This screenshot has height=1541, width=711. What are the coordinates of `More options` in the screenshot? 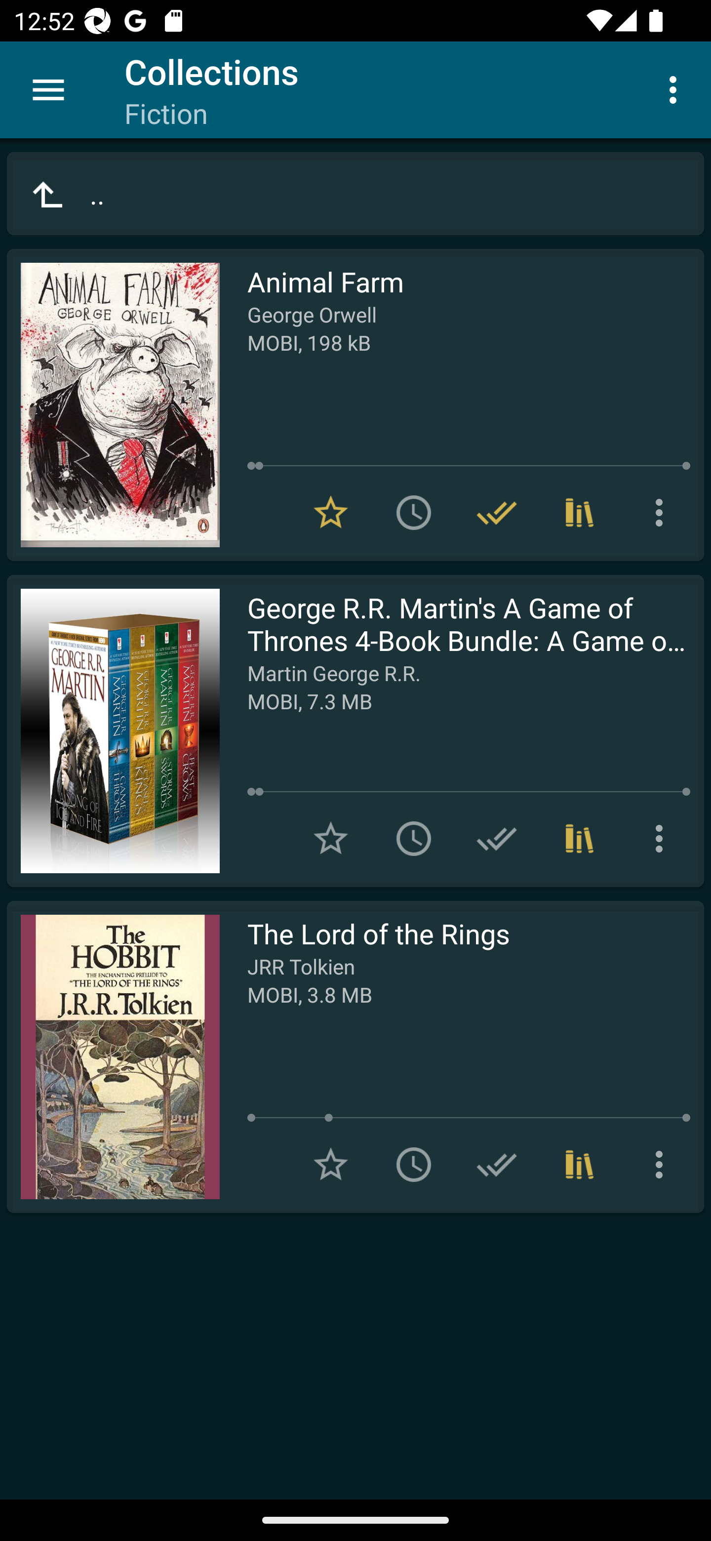 It's located at (663, 838).